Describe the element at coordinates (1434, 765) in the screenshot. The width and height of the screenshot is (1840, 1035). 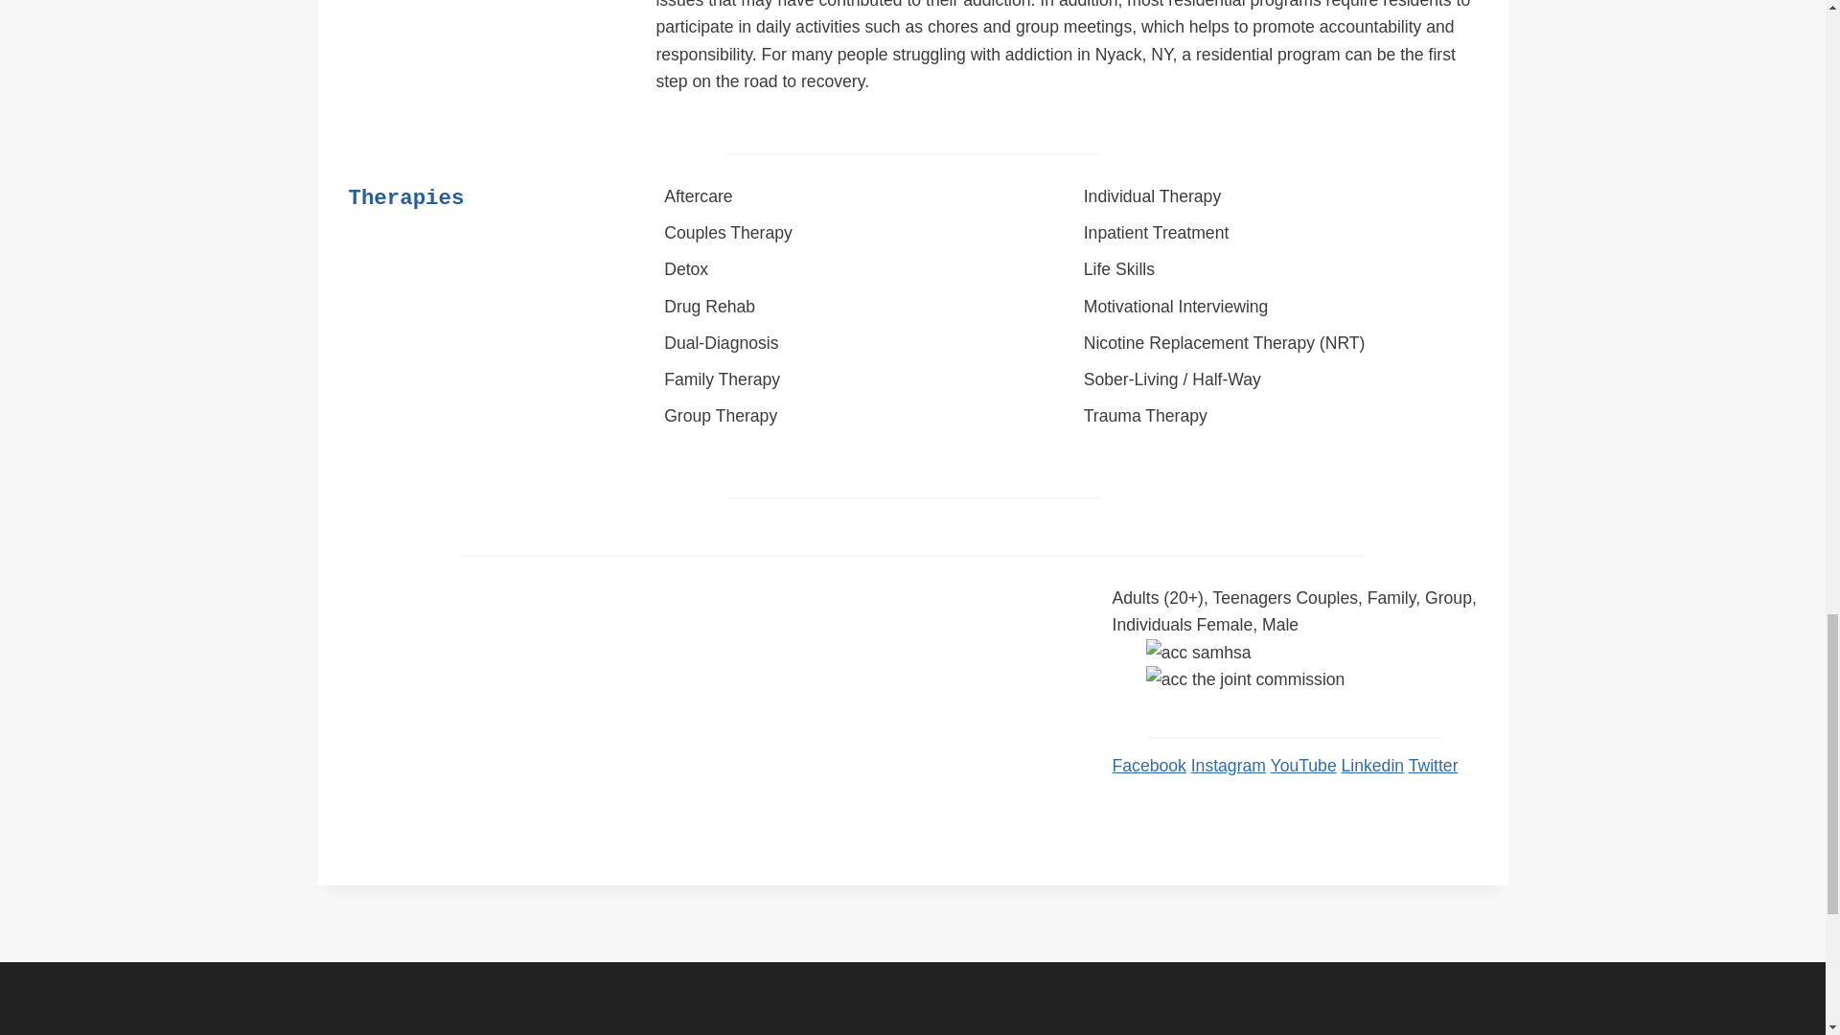
I see `Twitter` at that location.